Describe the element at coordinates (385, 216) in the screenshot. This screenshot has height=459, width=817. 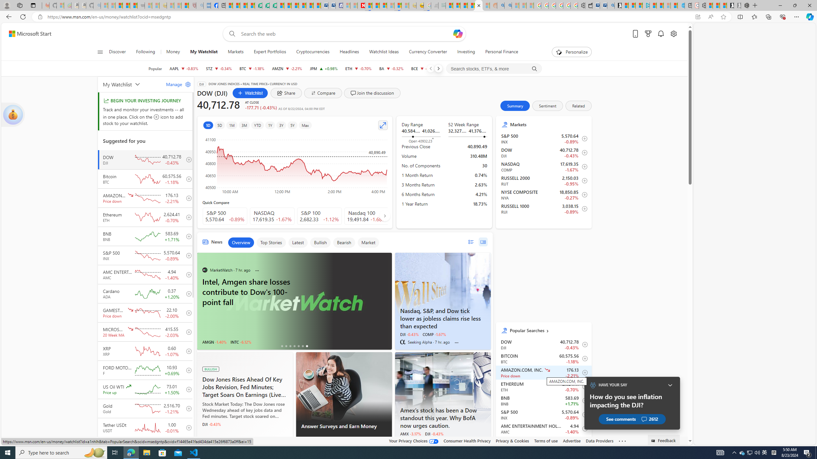
I see `AutomationID: finance_carousel_navi_arrow` at that location.